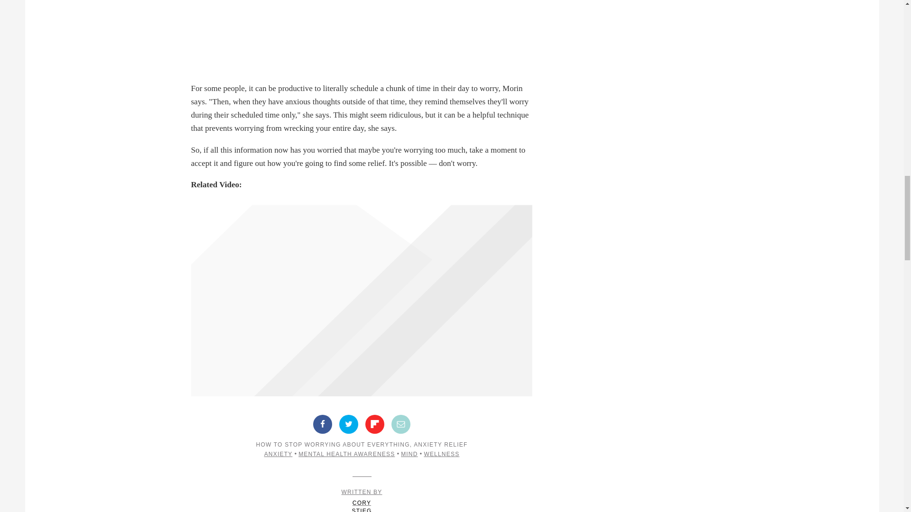  I want to click on WELLNESS, so click(348, 424).